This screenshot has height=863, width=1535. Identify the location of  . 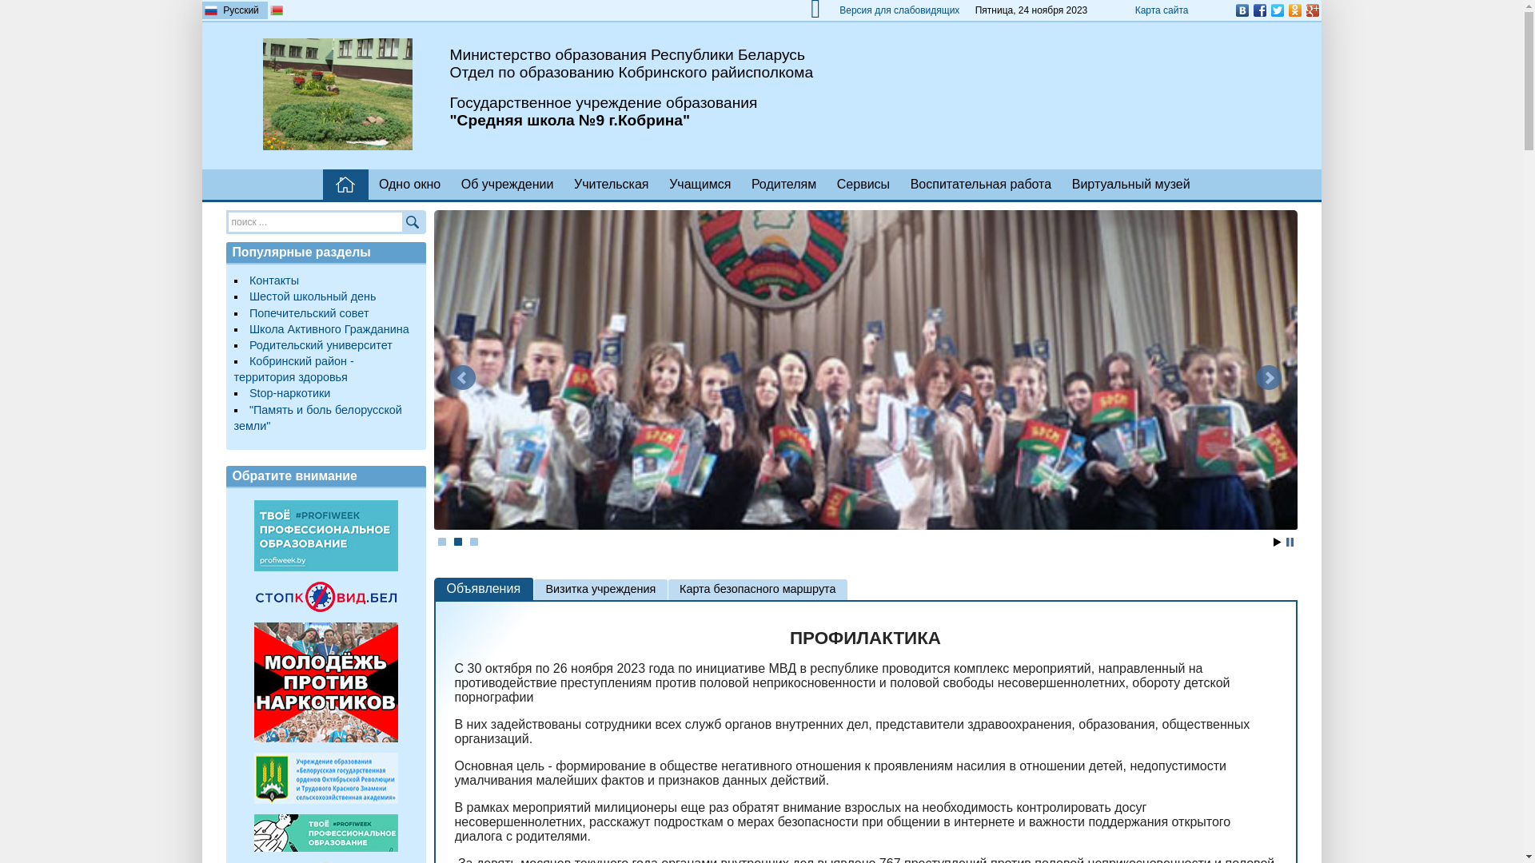
(346, 185).